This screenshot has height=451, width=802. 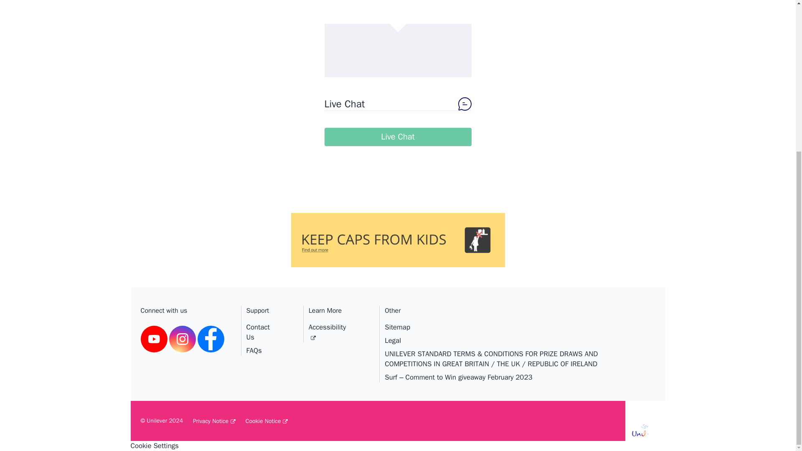 I want to click on Contact Us, so click(x=258, y=334).